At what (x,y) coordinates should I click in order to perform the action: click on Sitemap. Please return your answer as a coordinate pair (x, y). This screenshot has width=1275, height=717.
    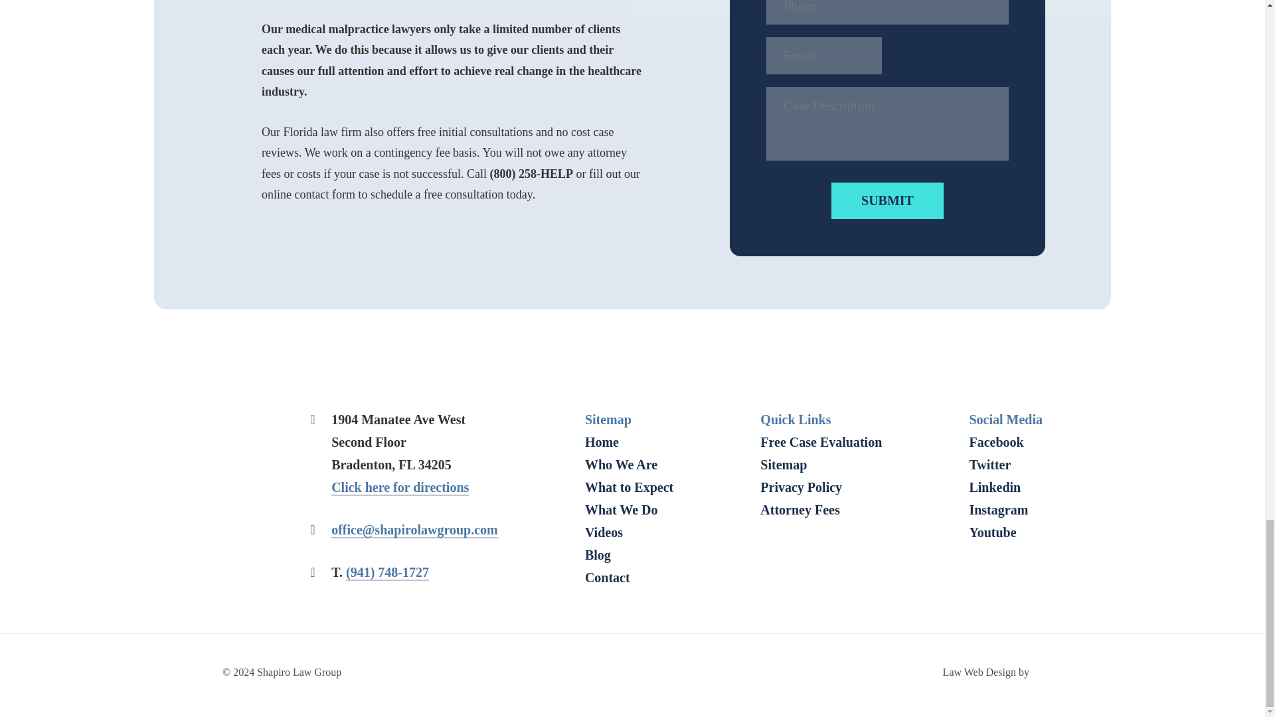
    Looking at the image, I should click on (784, 465).